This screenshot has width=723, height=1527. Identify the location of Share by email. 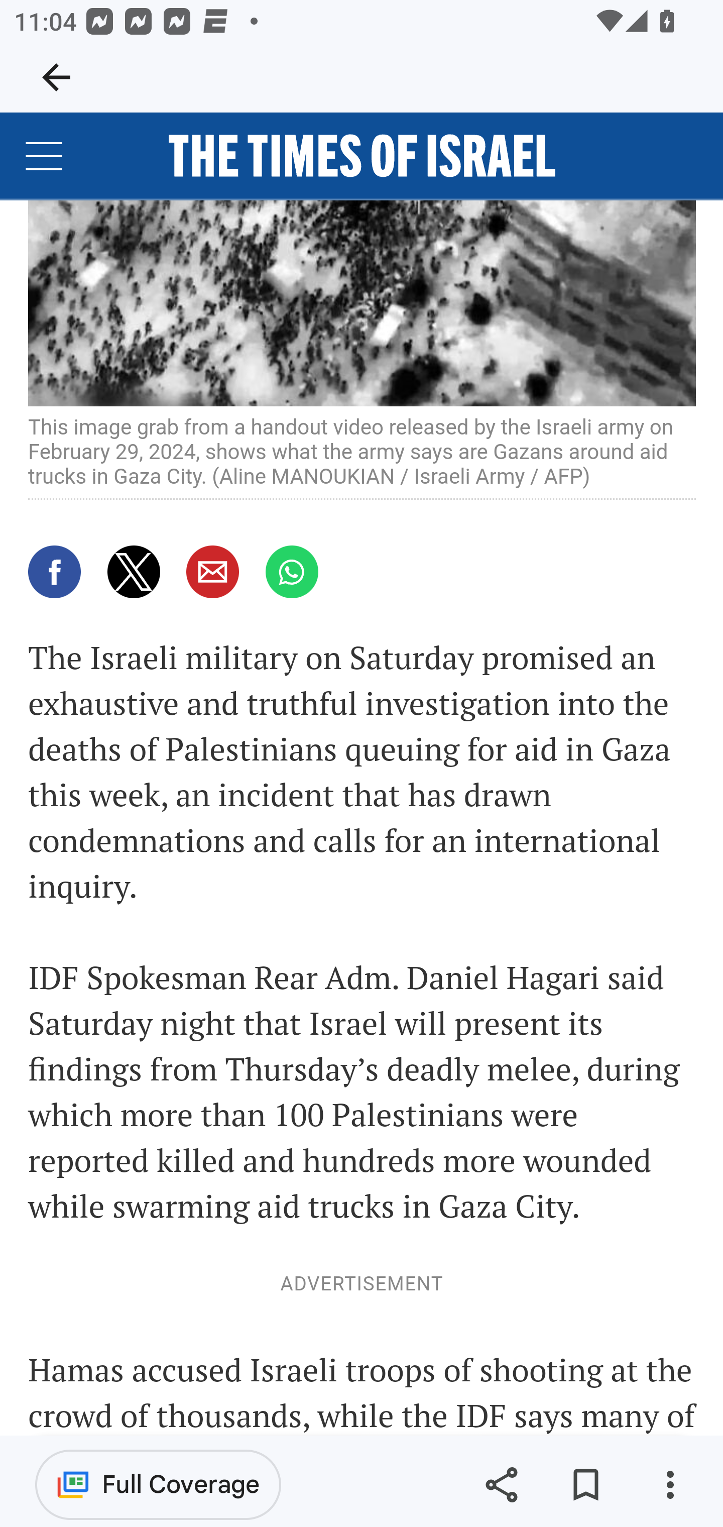
(213, 572).